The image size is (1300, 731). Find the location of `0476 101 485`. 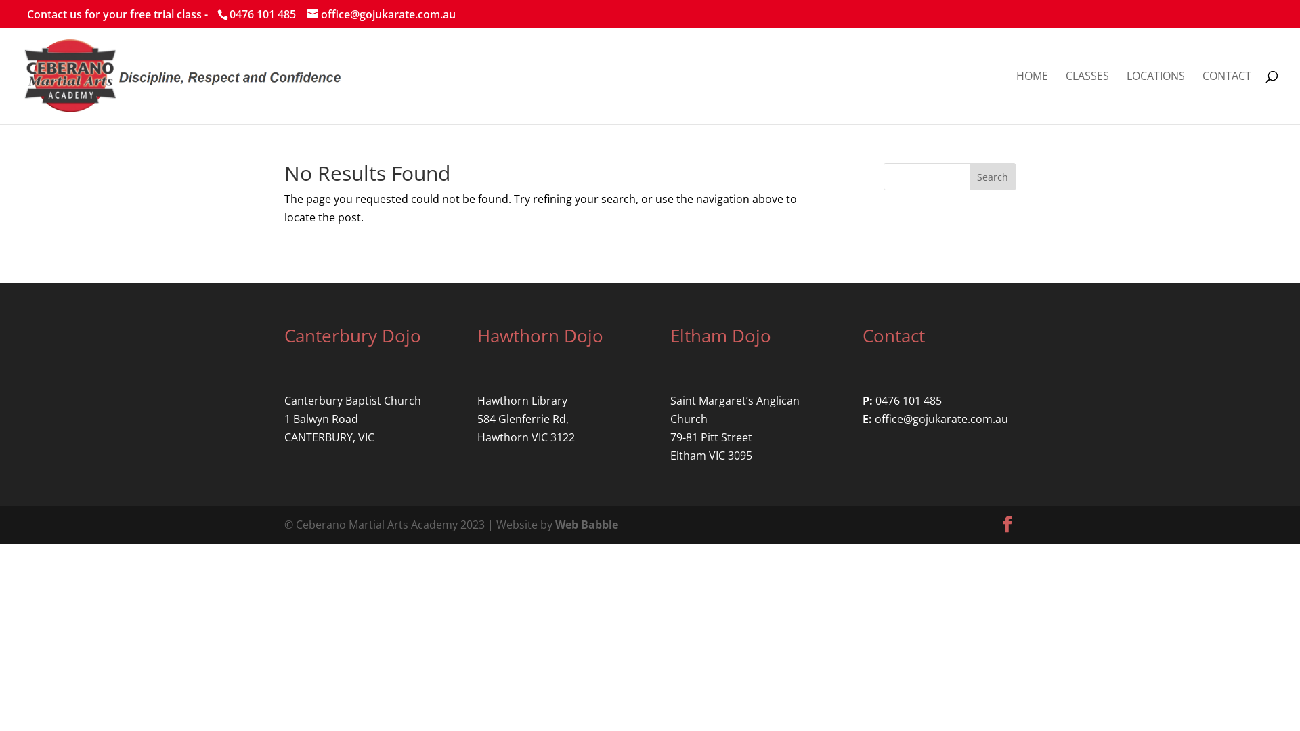

0476 101 485 is located at coordinates (261, 14).